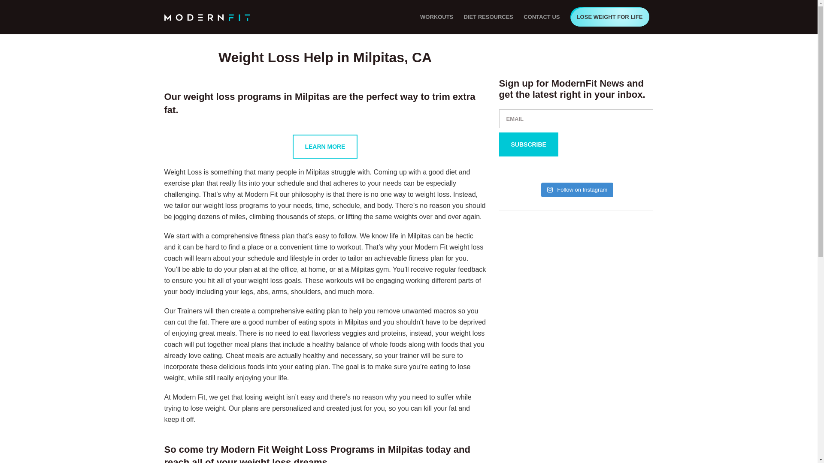 Image resolution: width=824 pixels, height=463 pixels. Describe the element at coordinates (578, 189) in the screenshot. I see `Follow on Instagram` at that location.